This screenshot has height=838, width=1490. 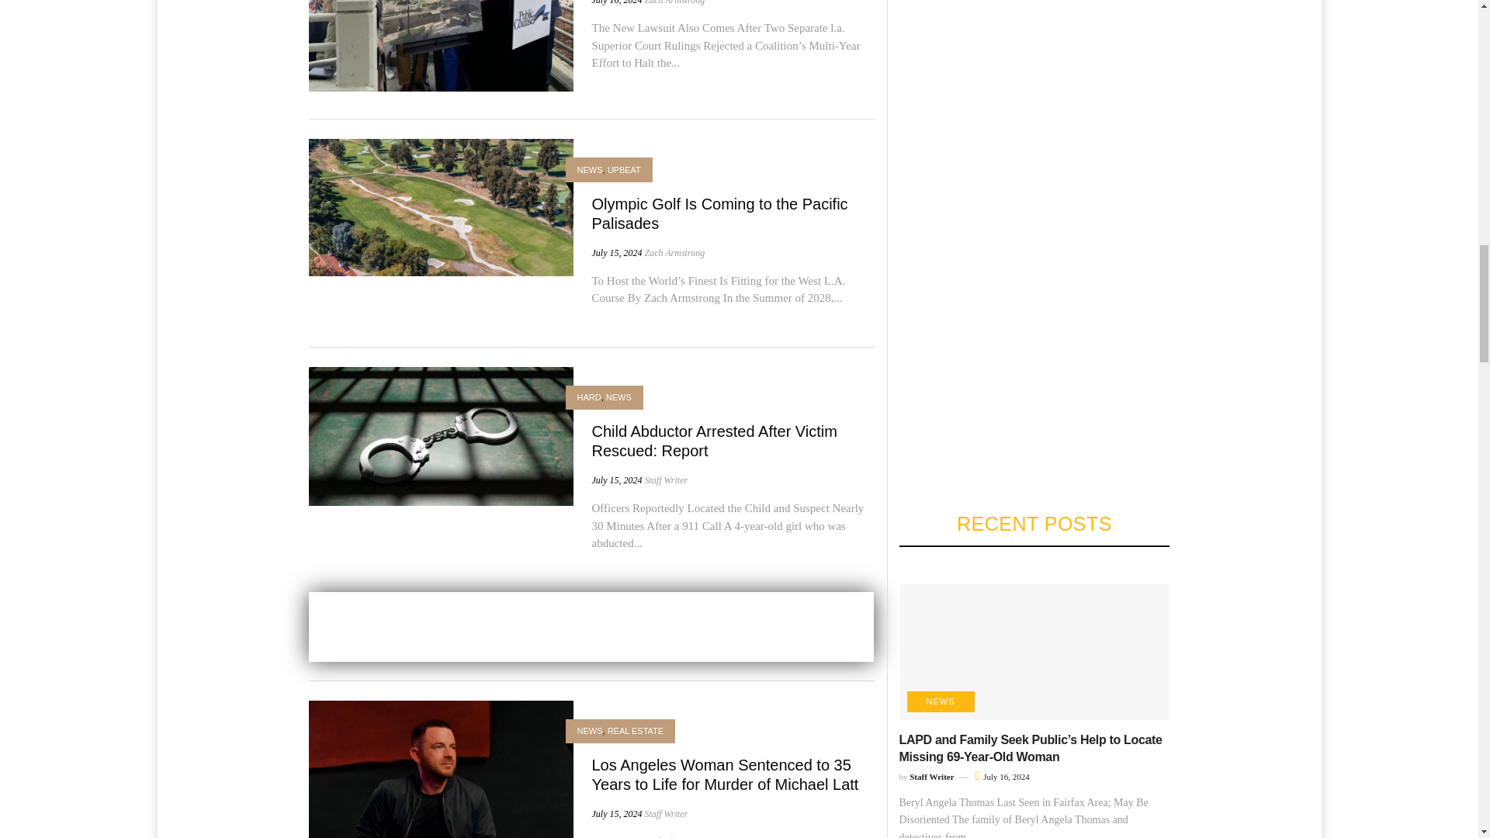 I want to click on Zach Armstrong, so click(x=674, y=2).